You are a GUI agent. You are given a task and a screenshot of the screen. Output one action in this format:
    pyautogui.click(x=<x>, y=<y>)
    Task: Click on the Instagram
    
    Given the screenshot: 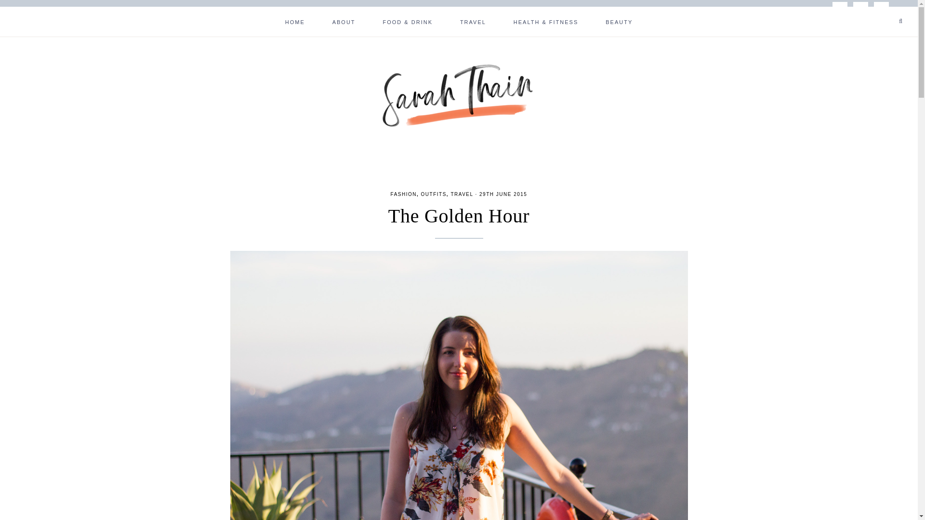 What is the action you would take?
    pyautogui.click(x=860, y=9)
    